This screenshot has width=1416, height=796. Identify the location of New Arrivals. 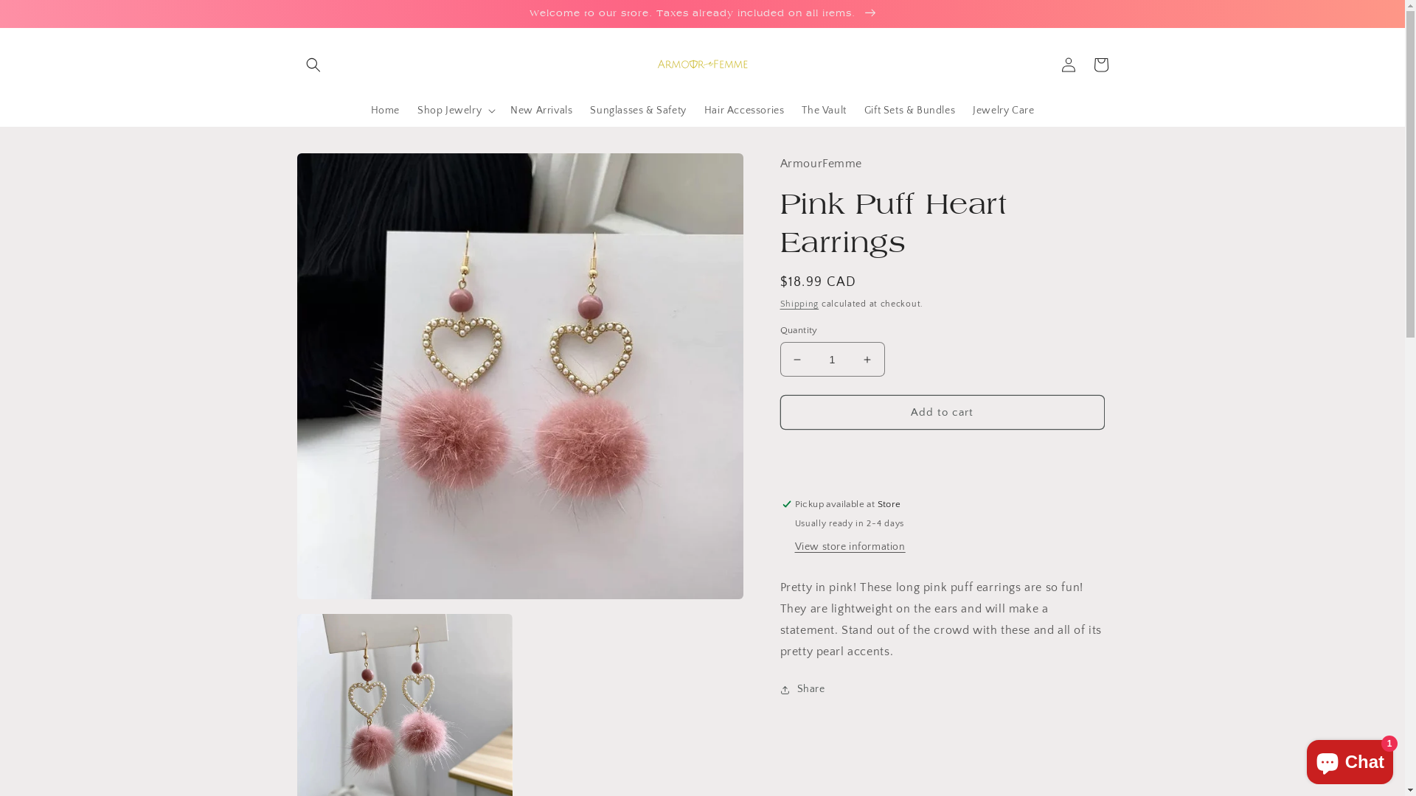
(541, 111).